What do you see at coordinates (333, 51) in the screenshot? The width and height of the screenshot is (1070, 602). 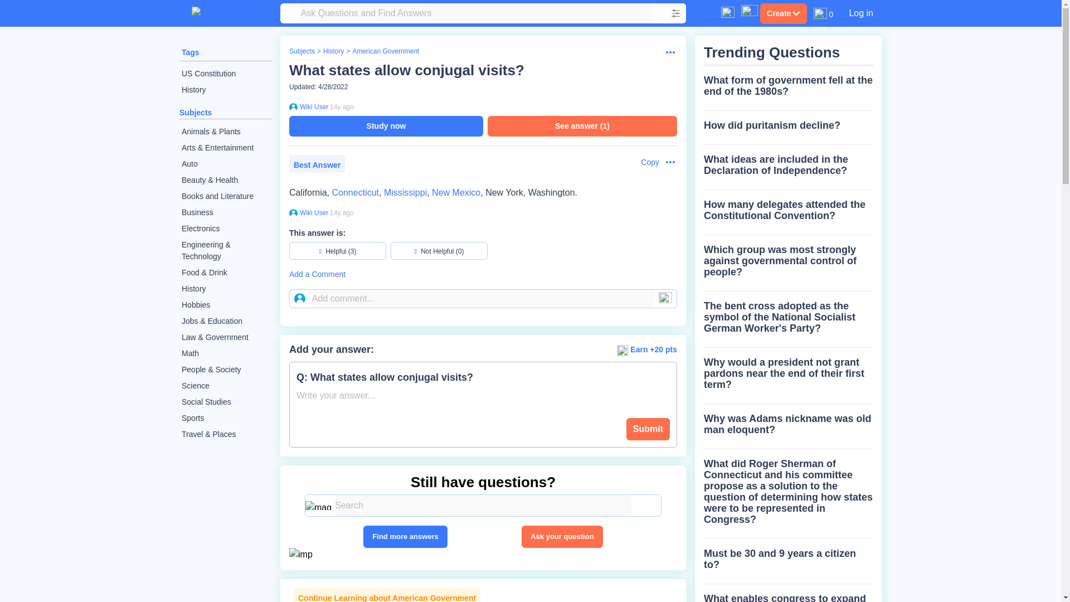 I see `History` at bounding box center [333, 51].